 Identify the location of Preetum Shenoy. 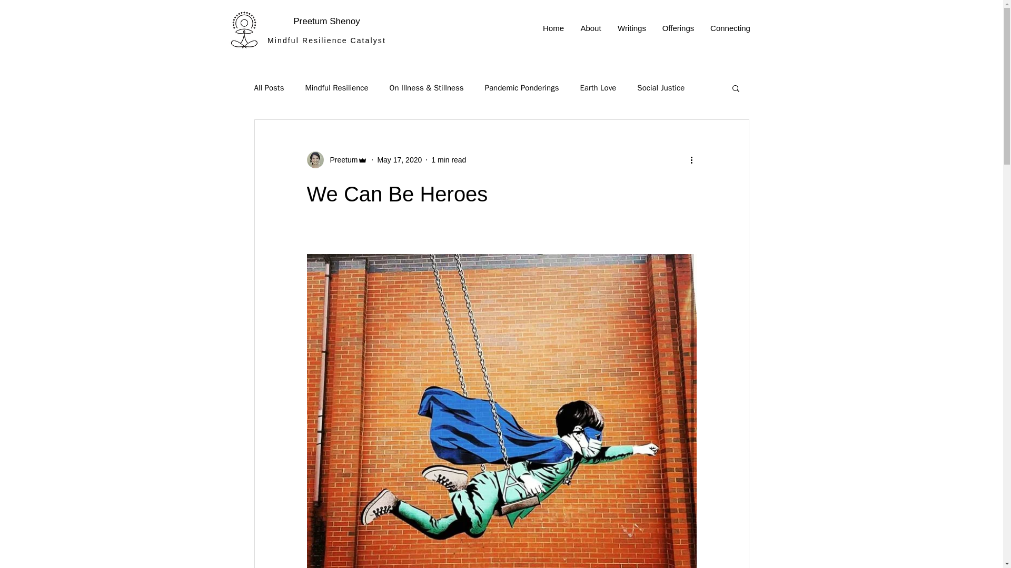
(326, 21).